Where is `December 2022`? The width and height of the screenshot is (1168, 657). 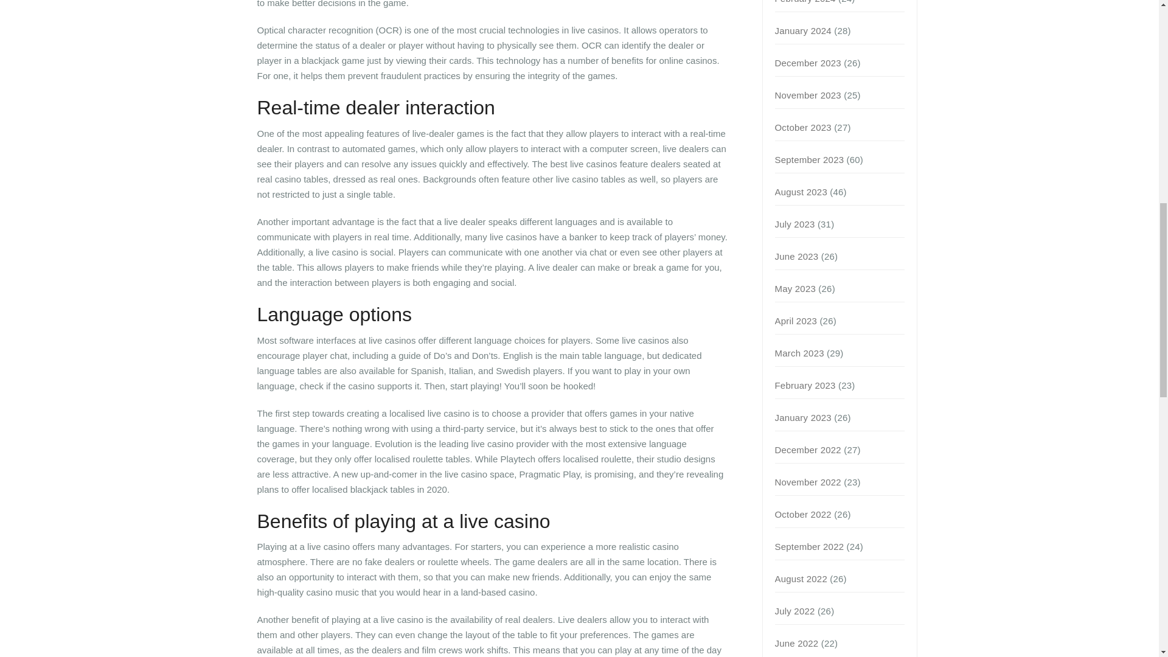 December 2022 is located at coordinates (808, 450).